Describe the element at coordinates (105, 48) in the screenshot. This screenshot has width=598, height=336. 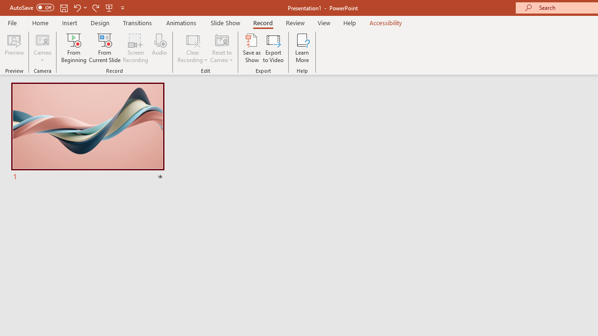
I see `From Current Slide...` at that location.